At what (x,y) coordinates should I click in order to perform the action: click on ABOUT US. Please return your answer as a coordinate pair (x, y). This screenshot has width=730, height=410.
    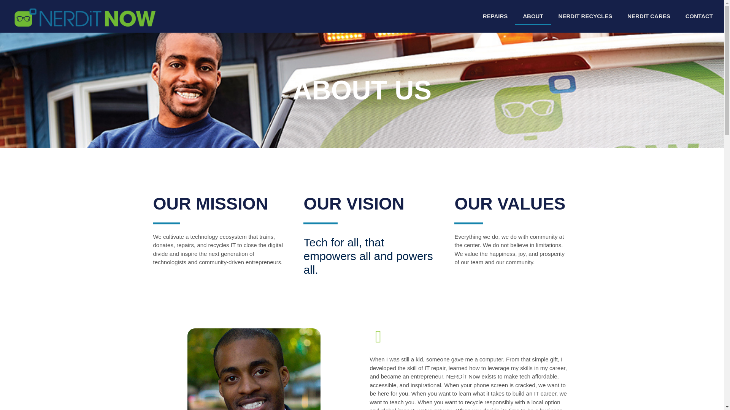
    Looking at the image, I should click on (362, 90).